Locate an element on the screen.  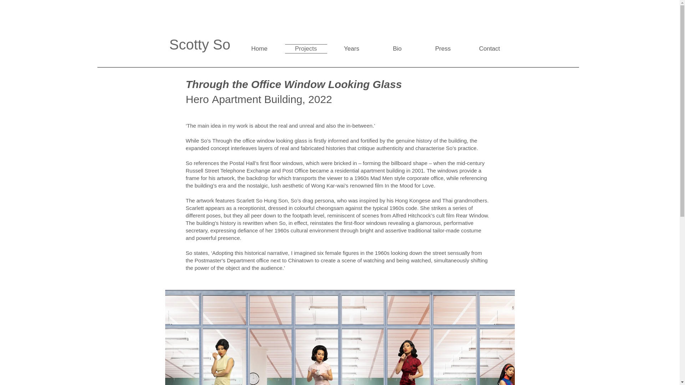
Years is located at coordinates (352, 48).